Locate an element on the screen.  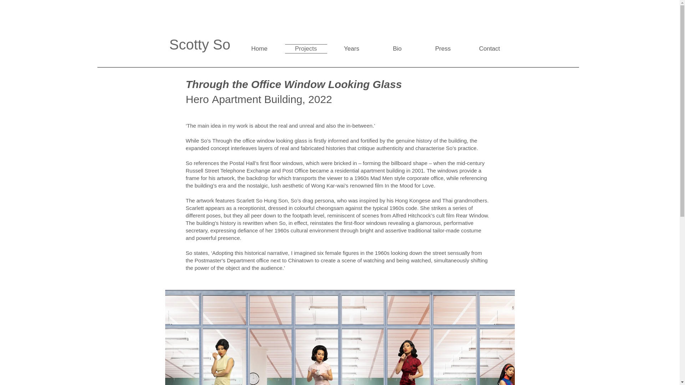
Years is located at coordinates (352, 48).